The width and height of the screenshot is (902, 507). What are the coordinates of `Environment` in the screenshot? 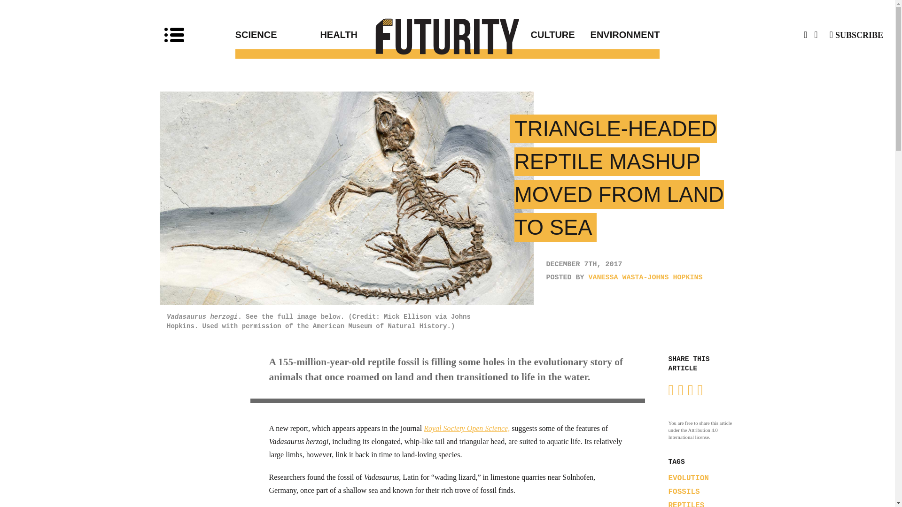 It's located at (617, 35).